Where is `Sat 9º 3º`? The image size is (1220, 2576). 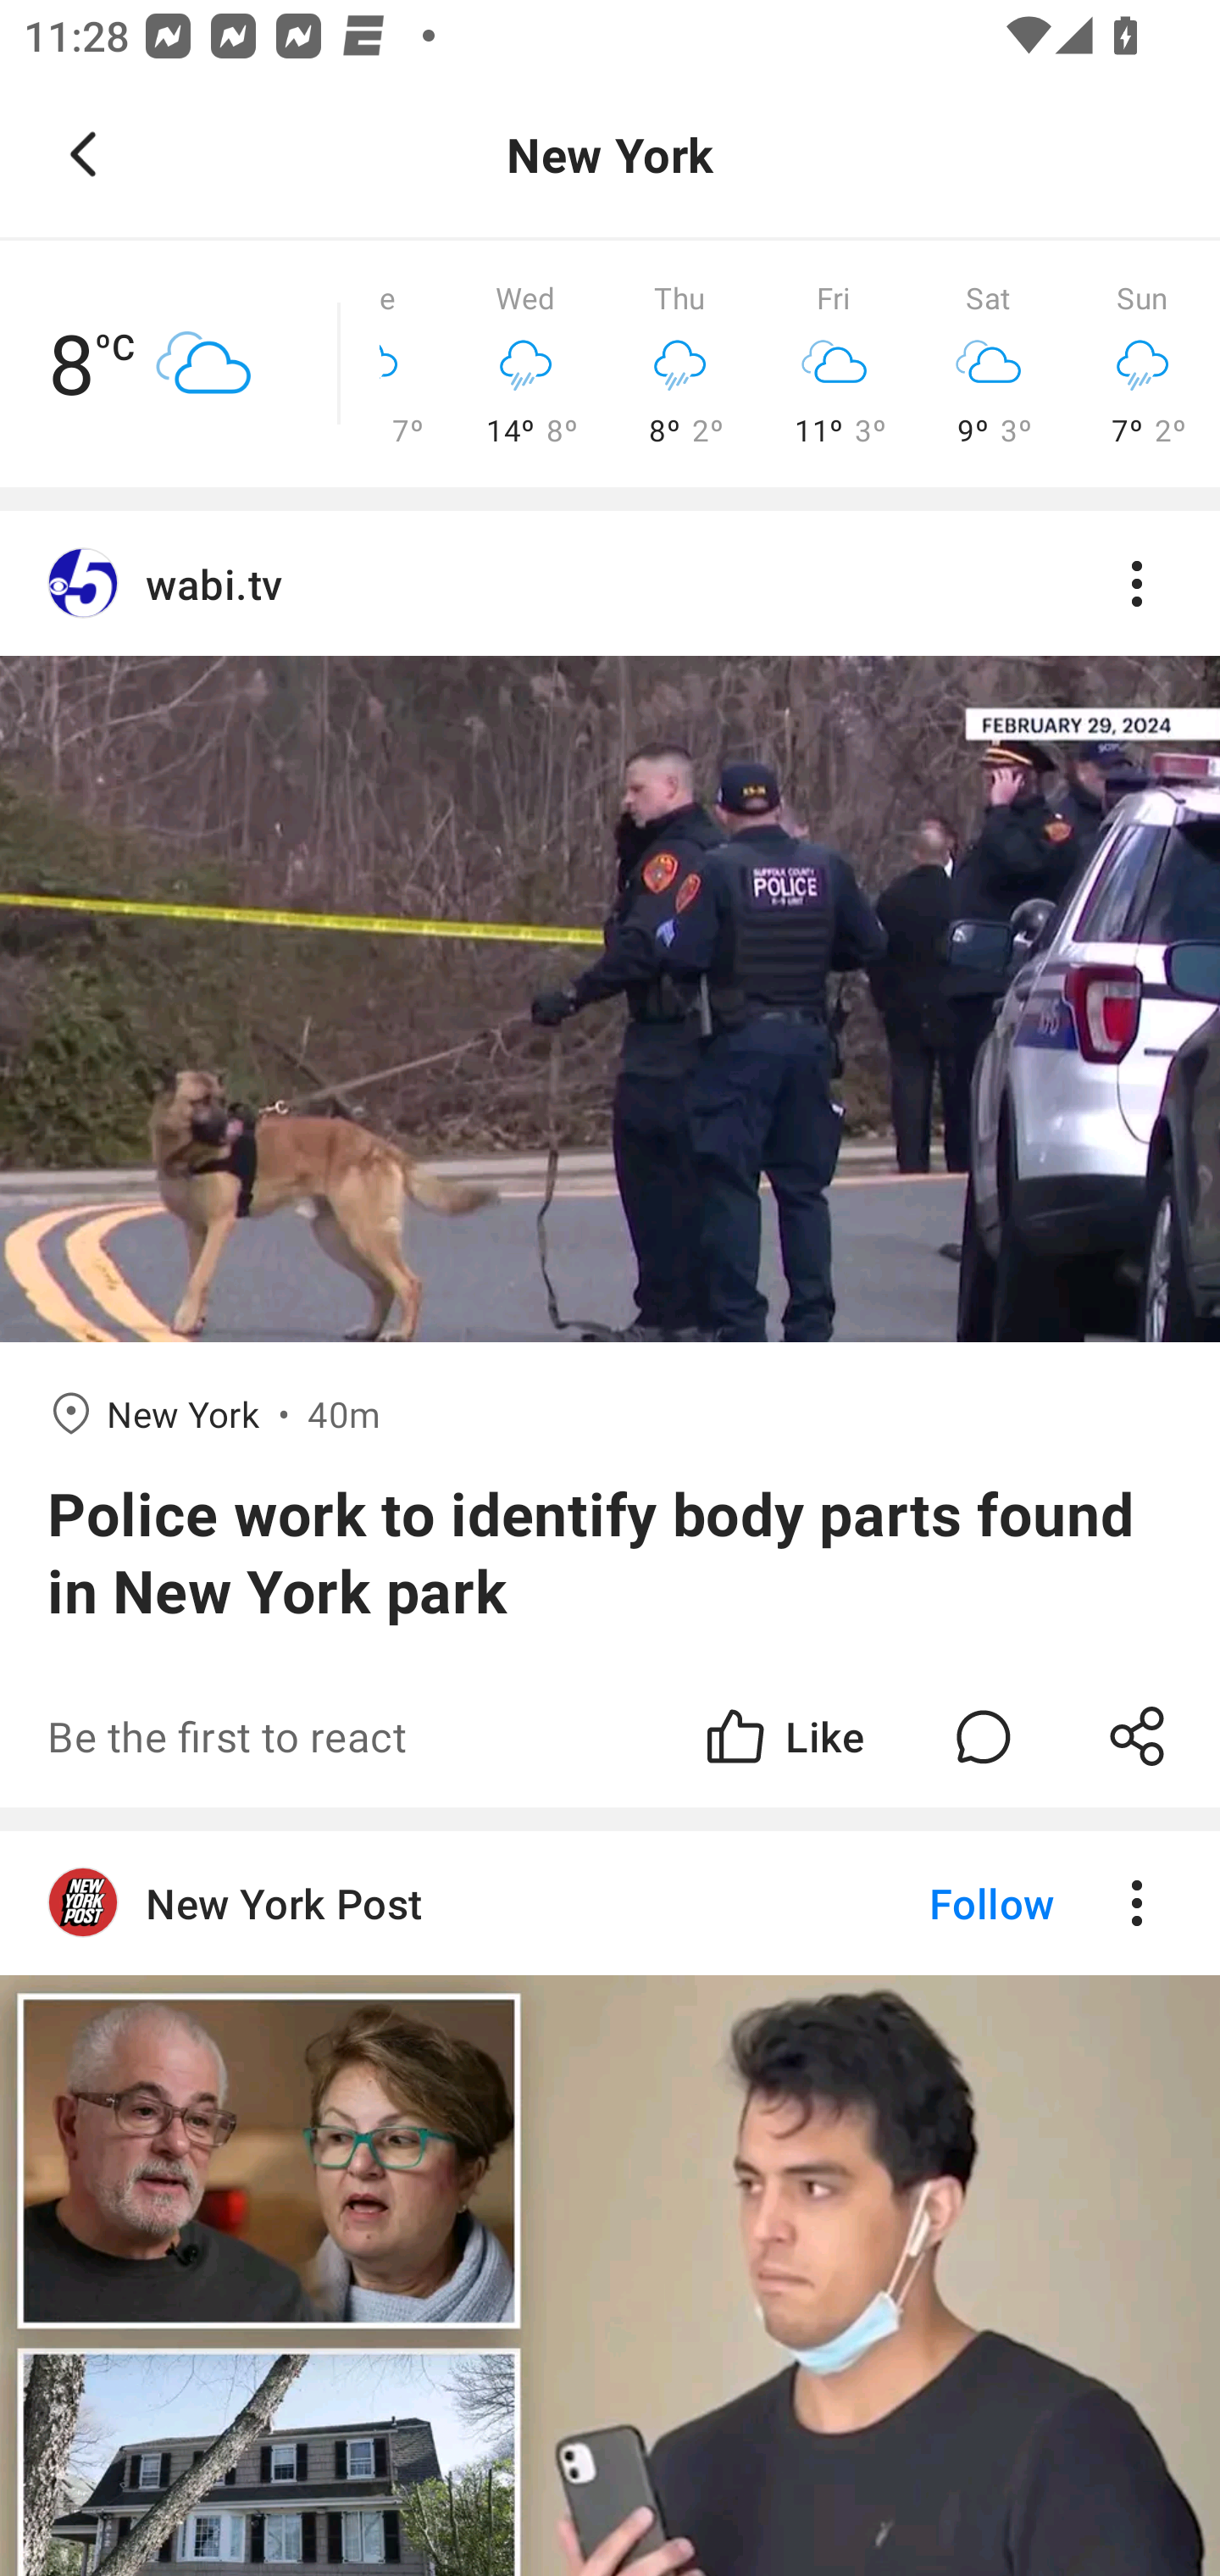
Sat 9º 3º is located at coordinates (988, 364).